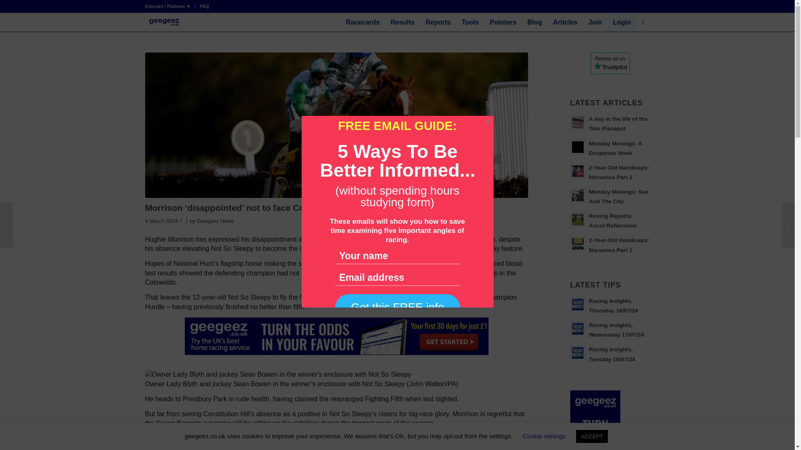 Image resolution: width=801 pixels, height=450 pixels. I want to click on Posts by Geegeez News, so click(215, 221).